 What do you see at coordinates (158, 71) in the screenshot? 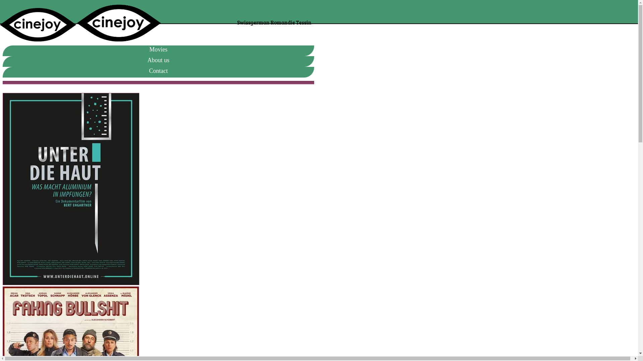
I see `Contact` at bounding box center [158, 71].